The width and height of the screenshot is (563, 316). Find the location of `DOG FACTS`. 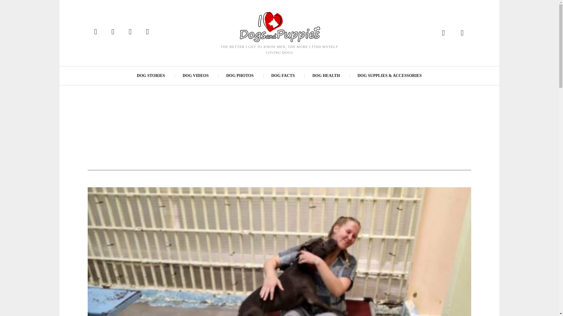

DOG FACTS is located at coordinates (283, 75).